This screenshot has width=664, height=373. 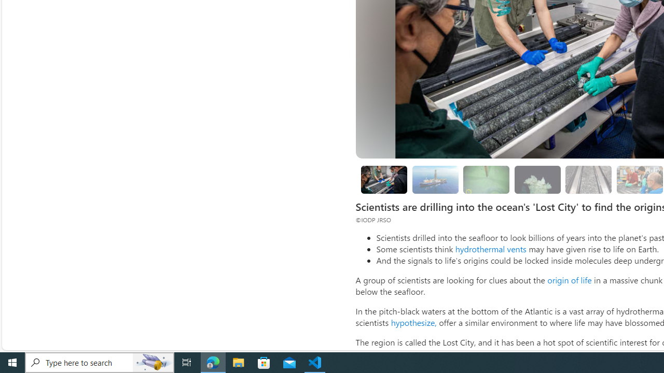 I want to click on hydrothermal vents, so click(x=491, y=249).